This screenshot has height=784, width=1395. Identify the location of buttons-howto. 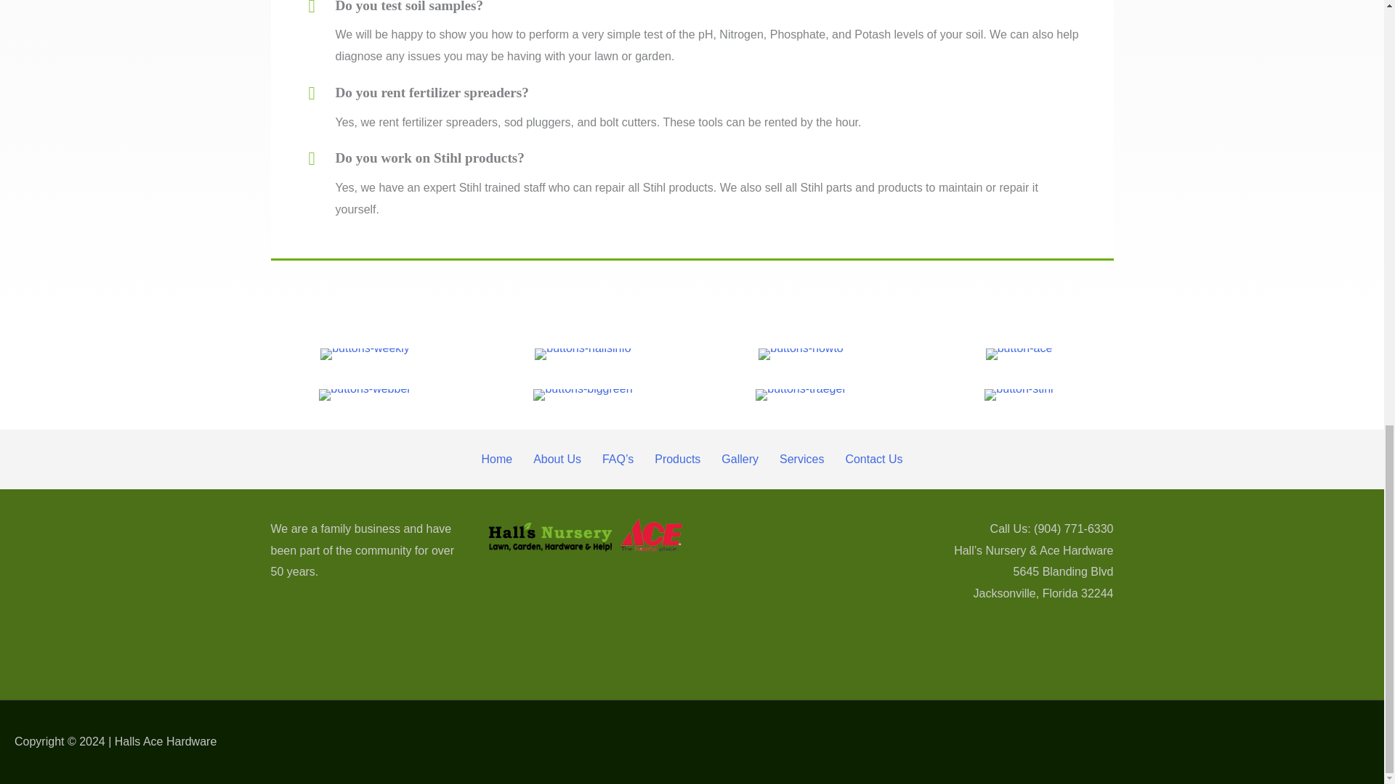
(801, 354).